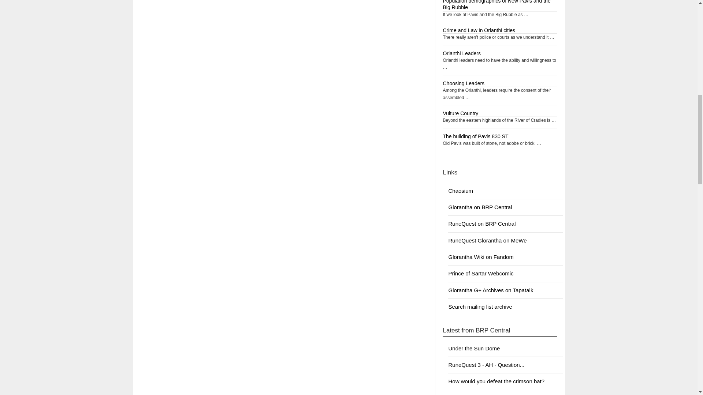 Image resolution: width=703 pixels, height=395 pixels. What do you see at coordinates (480, 207) in the screenshot?
I see `Glorantha on BRP Central` at bounding box center [480, 207].